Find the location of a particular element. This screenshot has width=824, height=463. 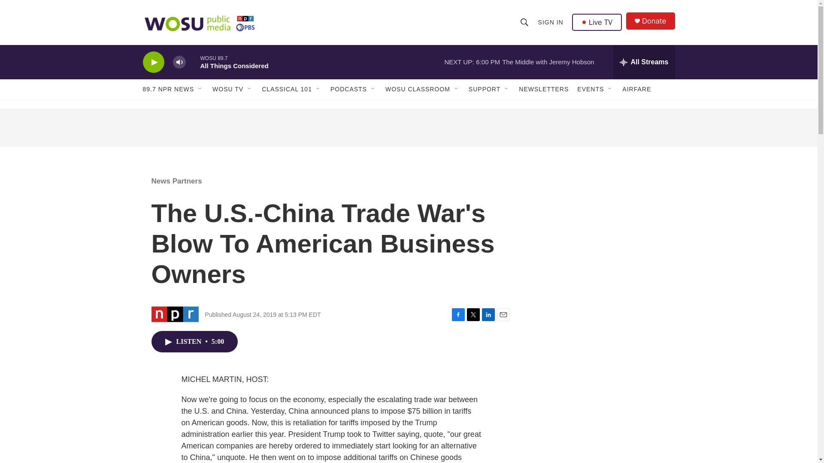

3rd party ad content is located at coordinates (601, 226).